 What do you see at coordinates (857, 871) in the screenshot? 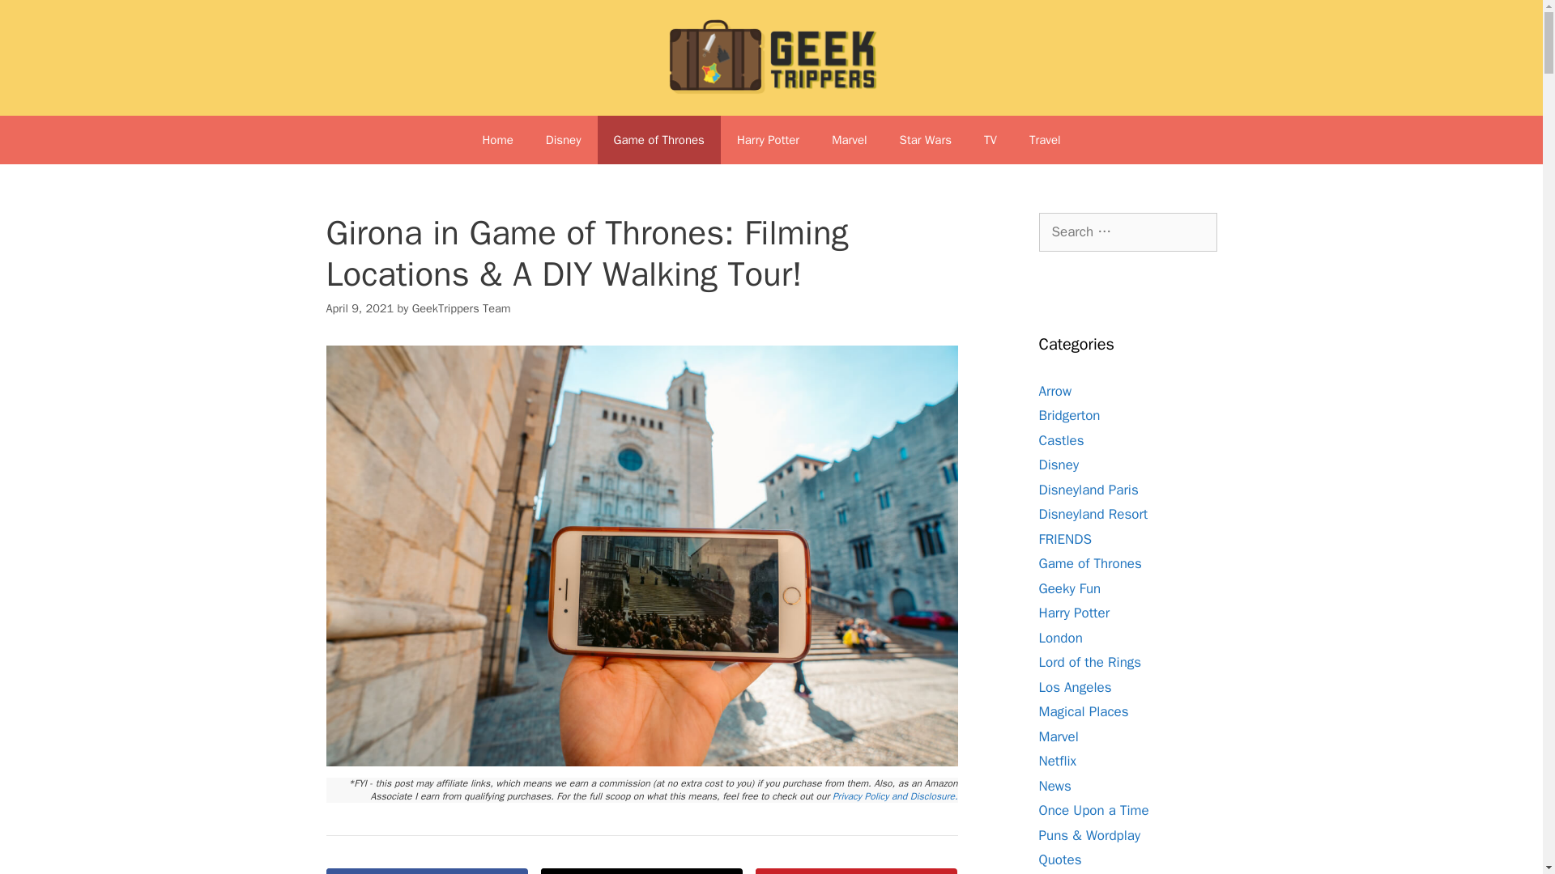
I see `Save to Pinterest` at bounding box center [857, 871].